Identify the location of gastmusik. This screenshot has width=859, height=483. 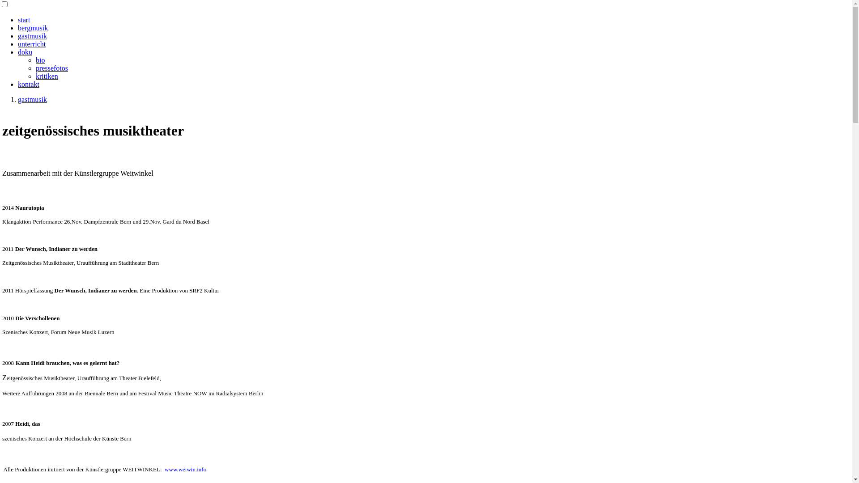
(32, 99).